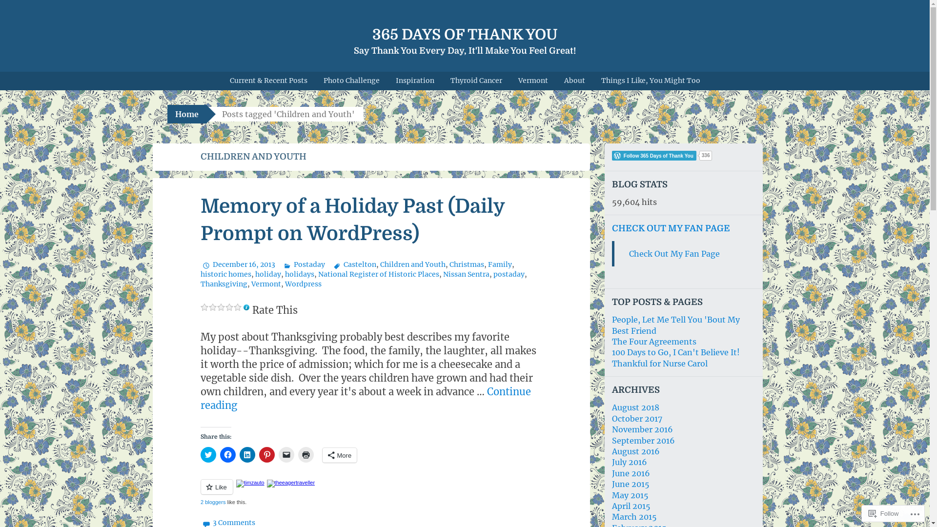  Describe the element at coordinates (574, 81) in the screenshot. I see `About` at that location.